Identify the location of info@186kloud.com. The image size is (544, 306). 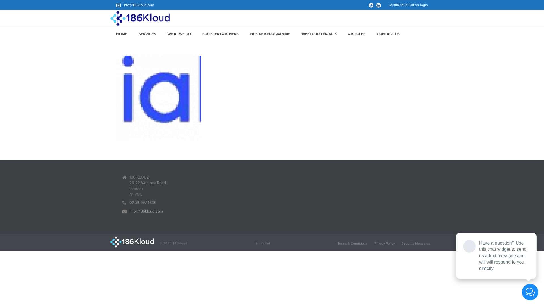
(146, 211).